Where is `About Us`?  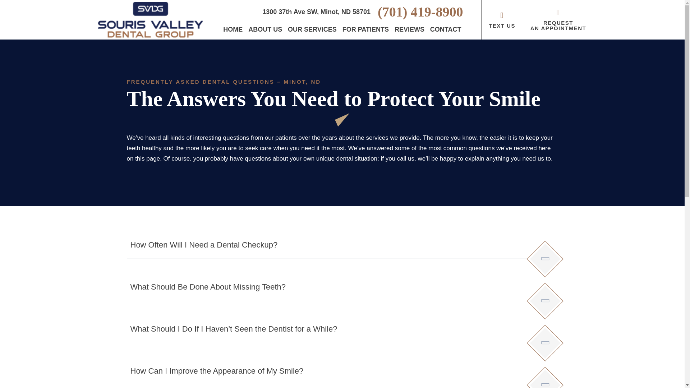
About Us is located at coordinates (265, 29).